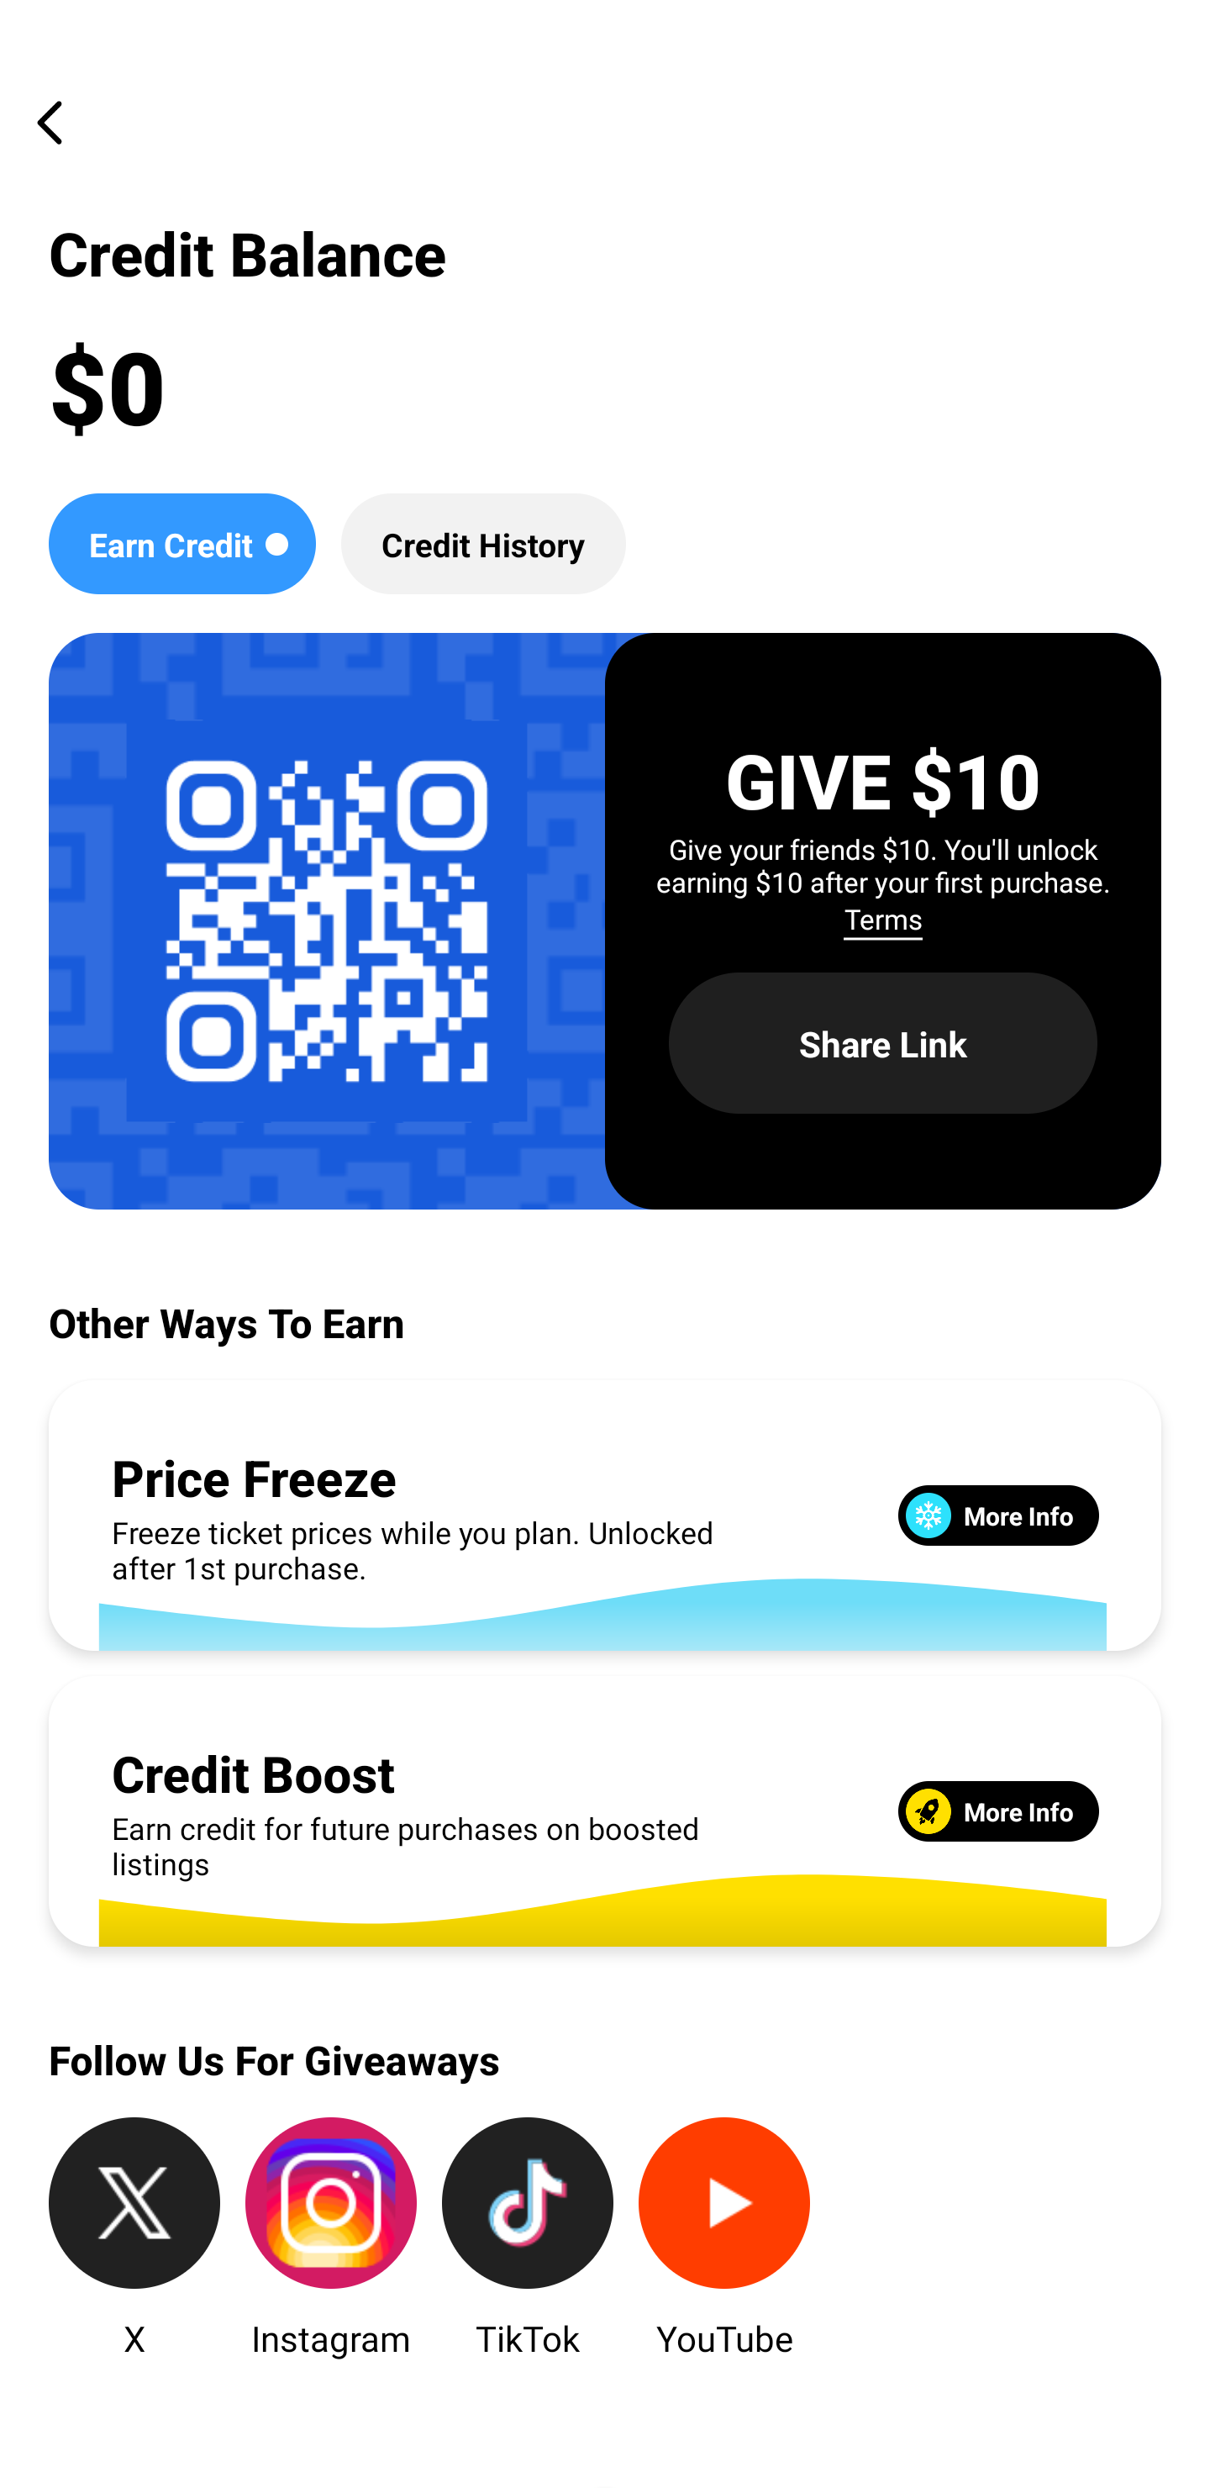  Describe the element at coordinates (883, 1044) in the screenshot. I see `Share Link` at that location.